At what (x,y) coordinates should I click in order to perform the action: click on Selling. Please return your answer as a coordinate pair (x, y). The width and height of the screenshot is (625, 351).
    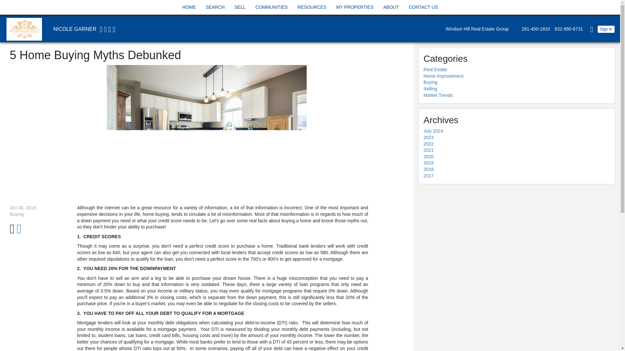
    Looking at the image, I should click on (430, 88).